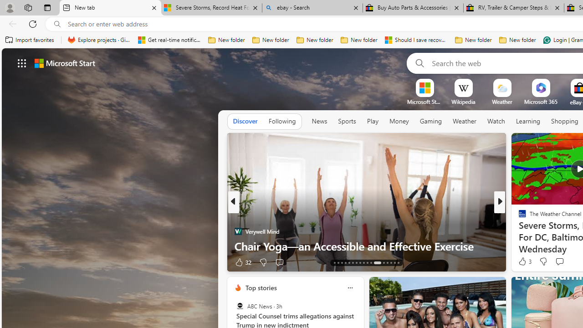 The height and width of the screenshot is (328, 583). I want to click on Buy Auto Parts & Accessories | eBay, so click(413, 8).